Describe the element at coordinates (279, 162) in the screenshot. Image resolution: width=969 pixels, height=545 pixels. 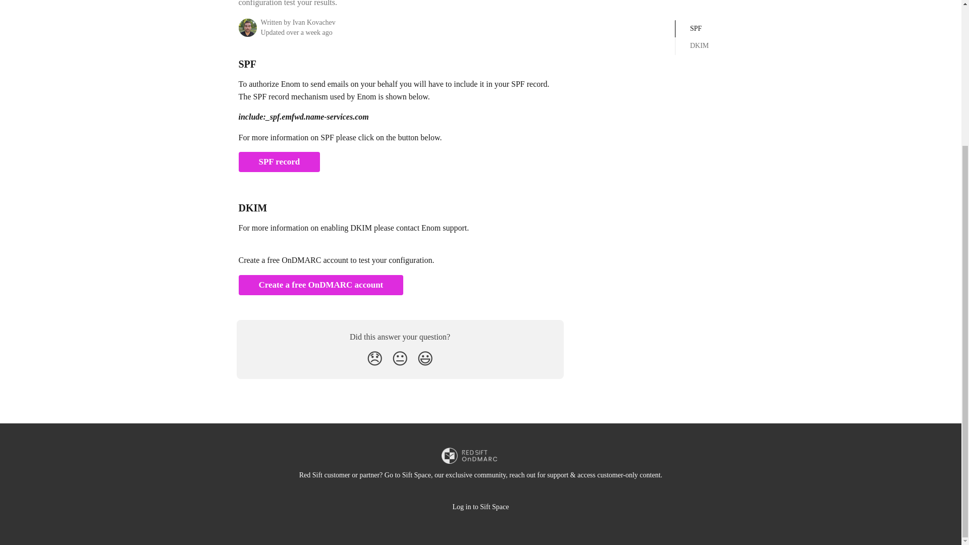
I see `SPF record` at that location.